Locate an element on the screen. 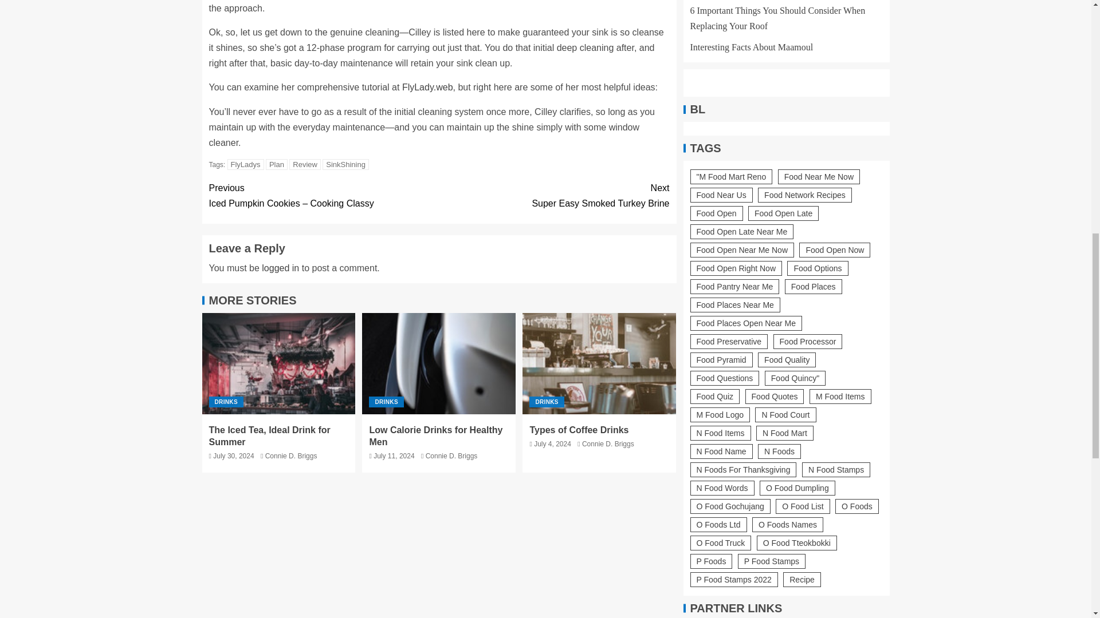 The height and width of the screenshot is (618, 1100). logged in is located at coordinates (280, 268).